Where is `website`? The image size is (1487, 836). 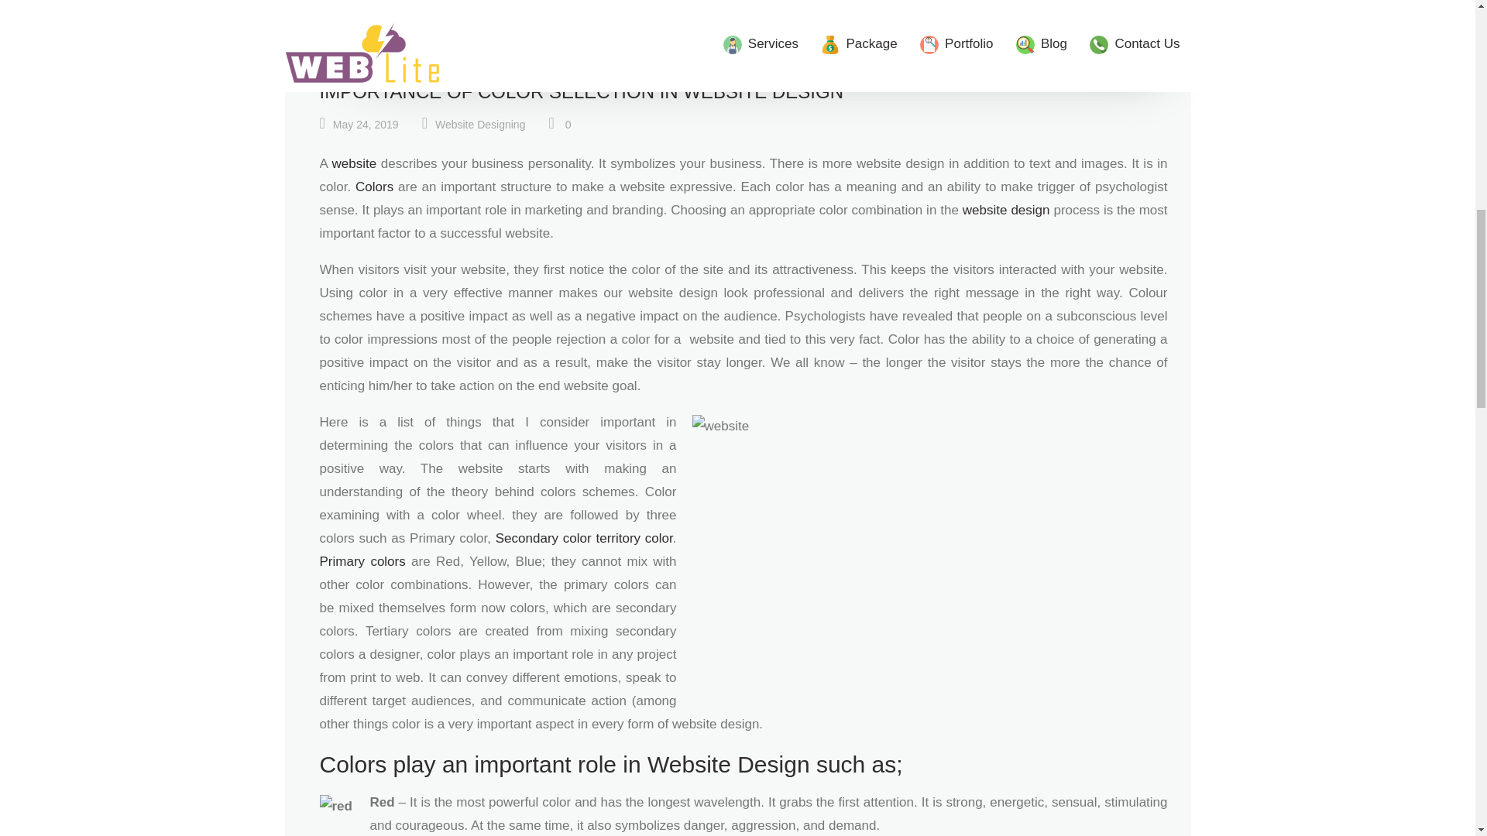 website is located at coordinates (355, 163).